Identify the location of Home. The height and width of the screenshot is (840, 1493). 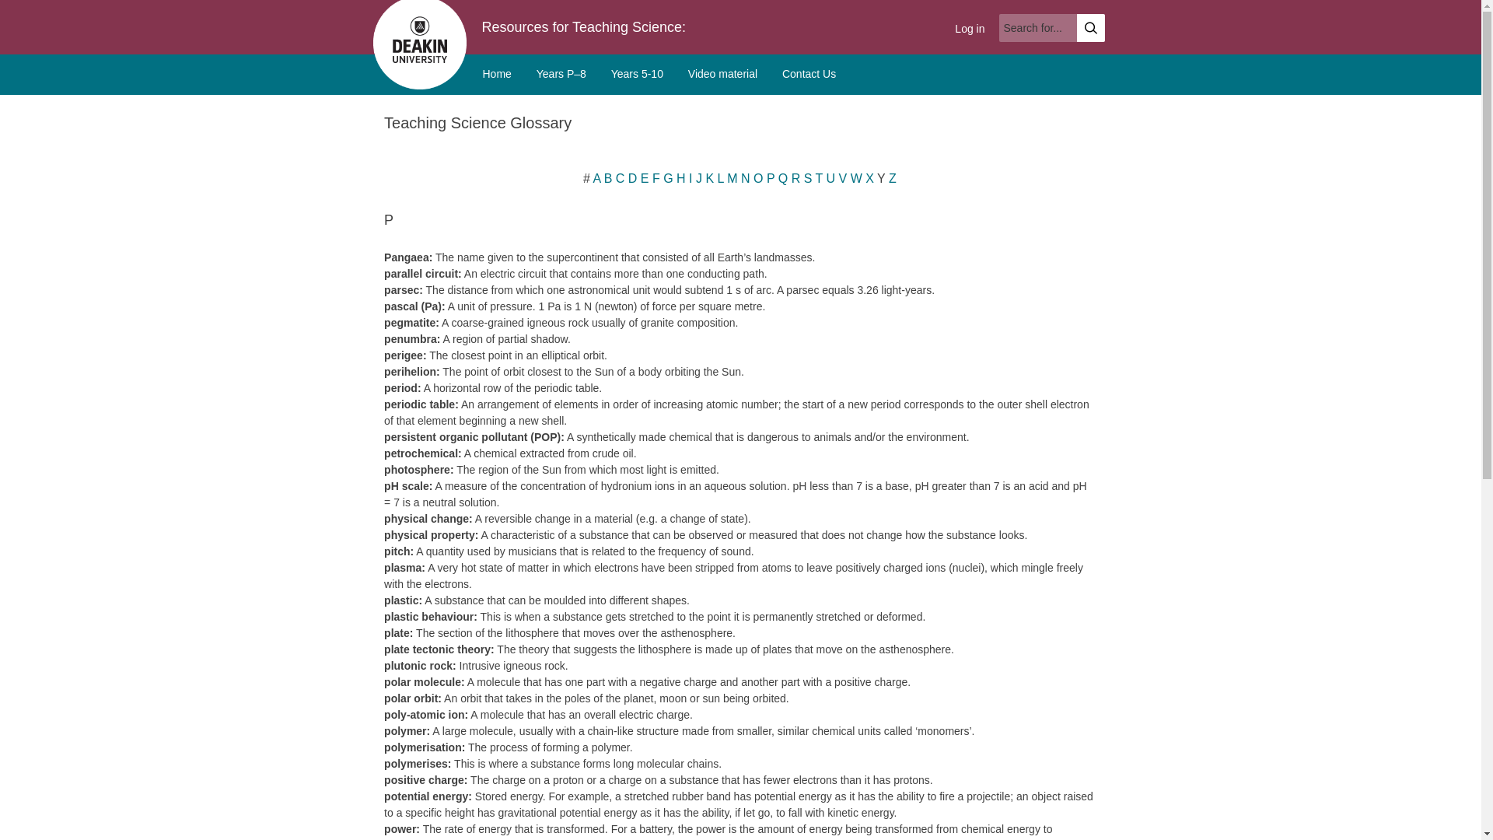
(496, 75).